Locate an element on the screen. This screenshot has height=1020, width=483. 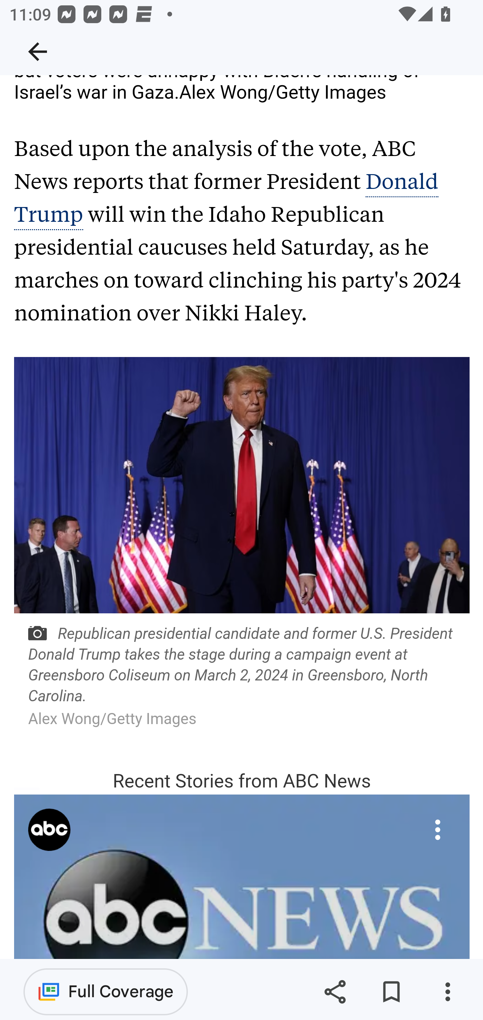
More is located at coordinates (438, 830).